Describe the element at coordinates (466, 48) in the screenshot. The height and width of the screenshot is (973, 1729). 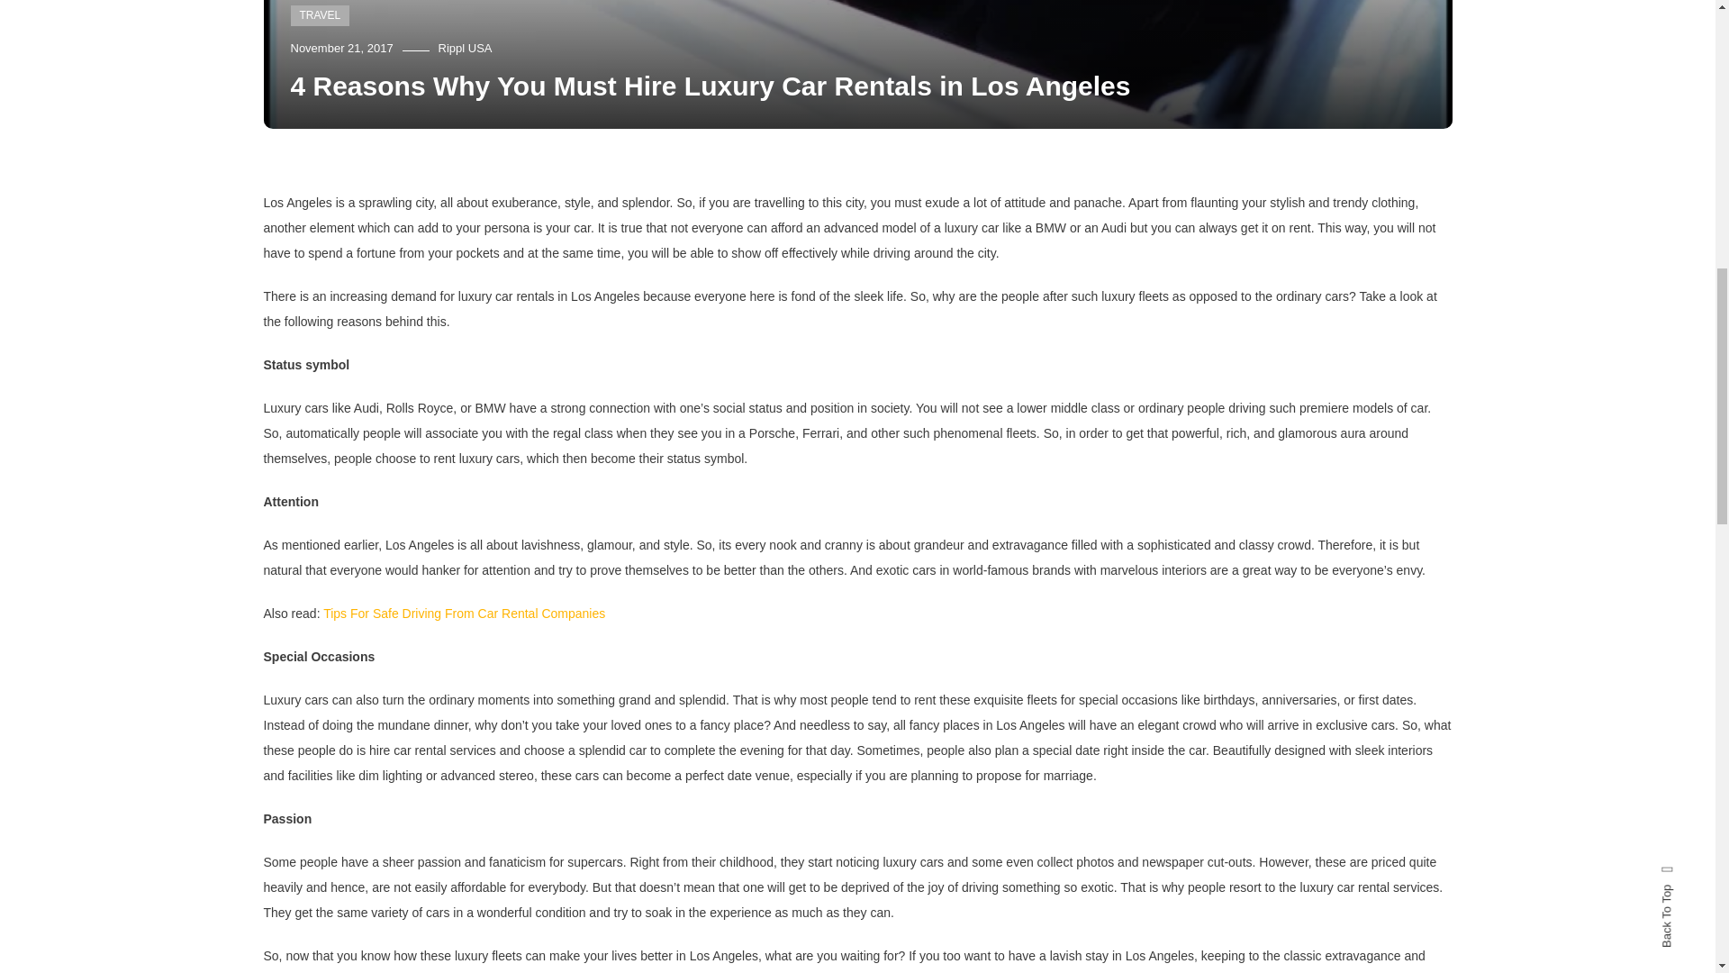
I see `Rippl USA` at that location.